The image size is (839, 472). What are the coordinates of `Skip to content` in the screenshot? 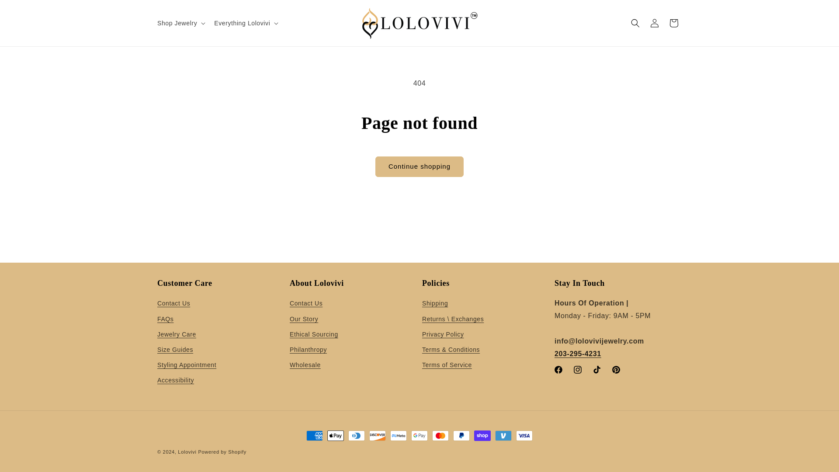 It's located at (26, 10).